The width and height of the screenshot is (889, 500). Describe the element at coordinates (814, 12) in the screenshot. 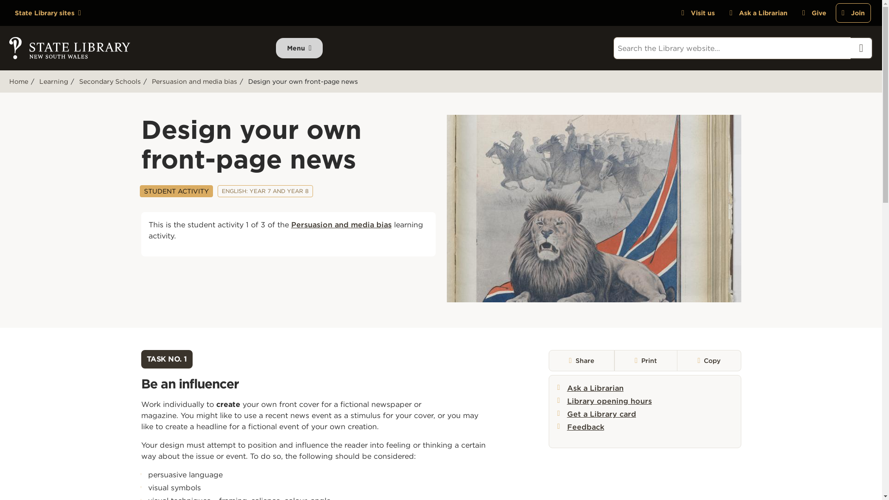

I see `  Give` at that location.